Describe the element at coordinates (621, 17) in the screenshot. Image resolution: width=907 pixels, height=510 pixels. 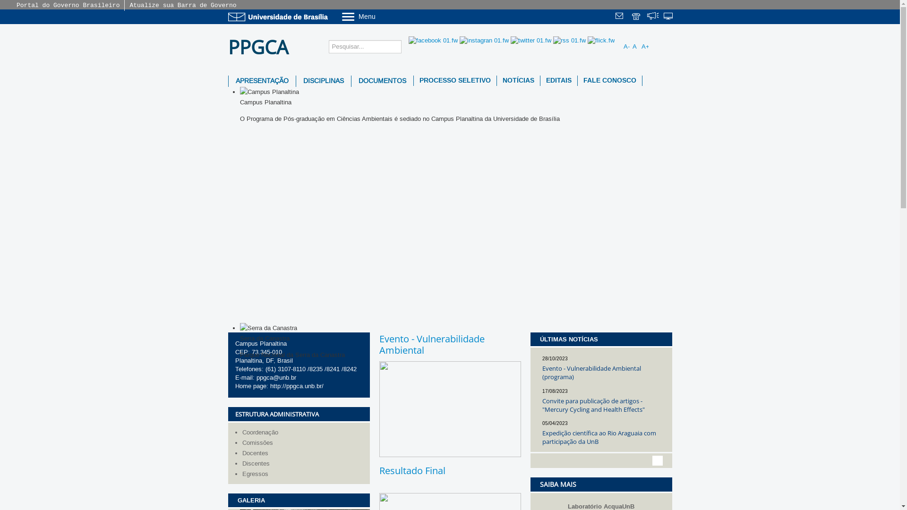
I see `Webmail` at that location.